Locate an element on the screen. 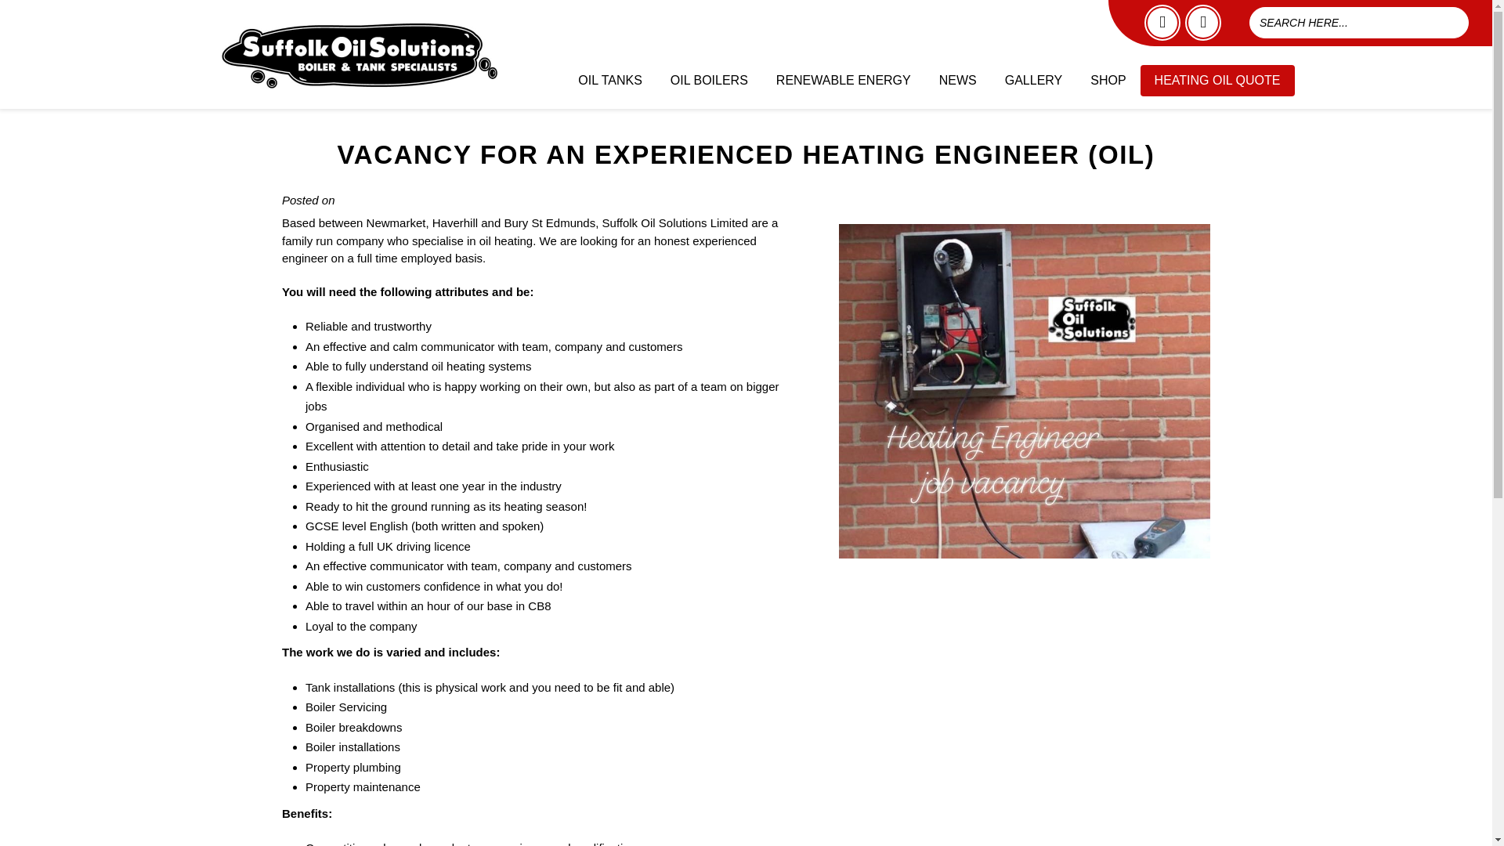 This screenshot has height=846, width=1504. OIL BOILERS is located at coordinates (709, 81).